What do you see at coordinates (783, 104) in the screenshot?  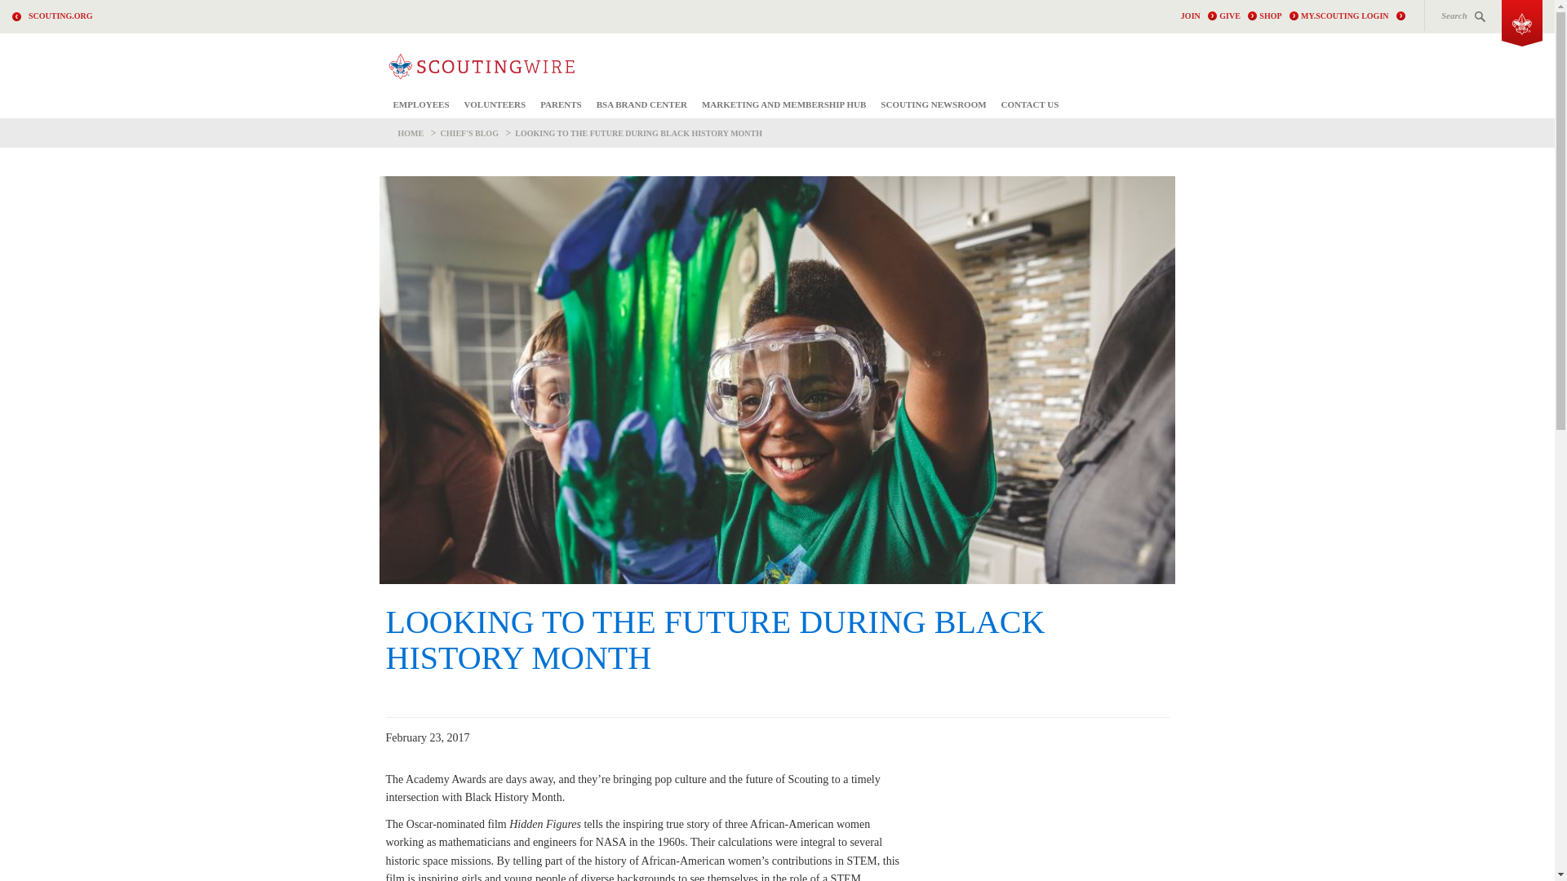 I see `MARKETING AND MEMBERSHIP HUB` at bounding box center [783, 104].